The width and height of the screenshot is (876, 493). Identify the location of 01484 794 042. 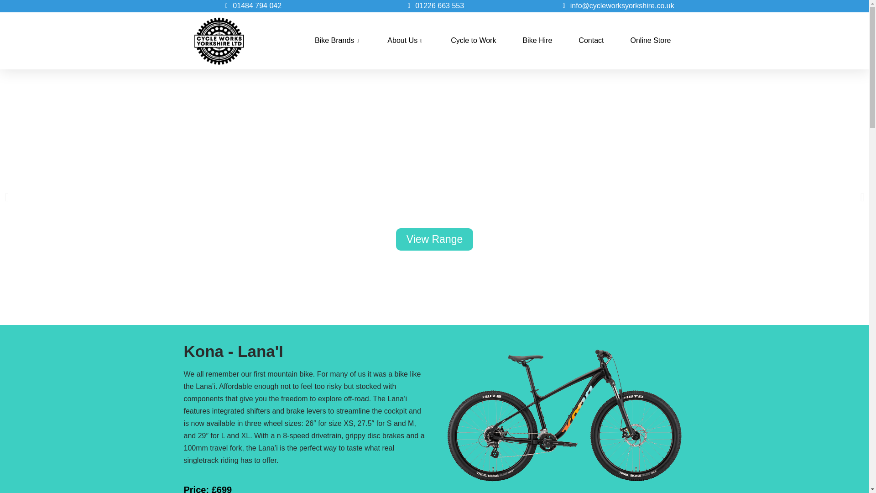
(252, 6).